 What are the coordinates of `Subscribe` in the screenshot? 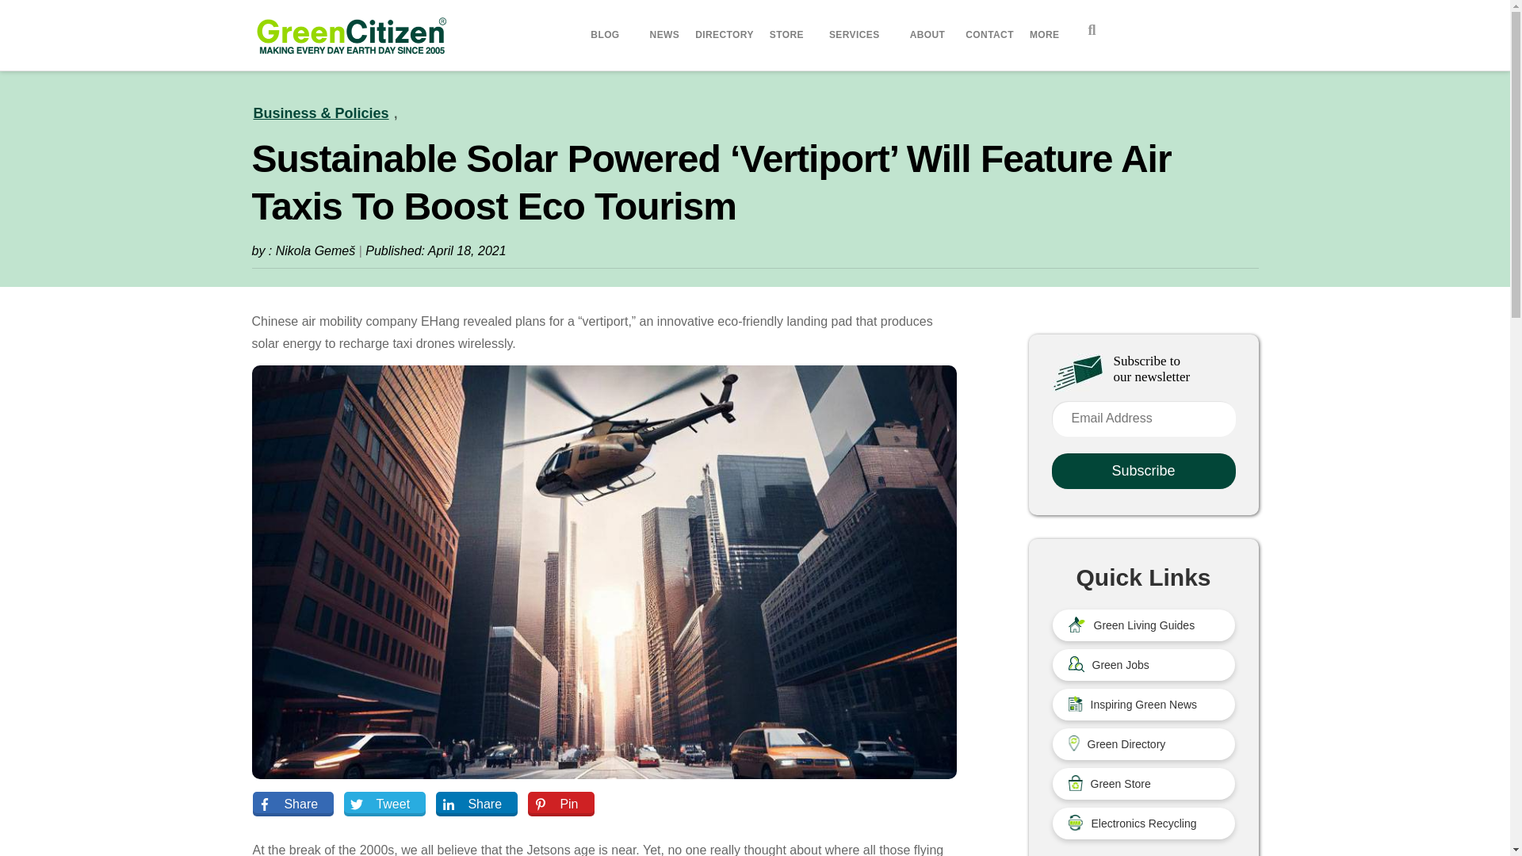 It's located at (1143, 471).